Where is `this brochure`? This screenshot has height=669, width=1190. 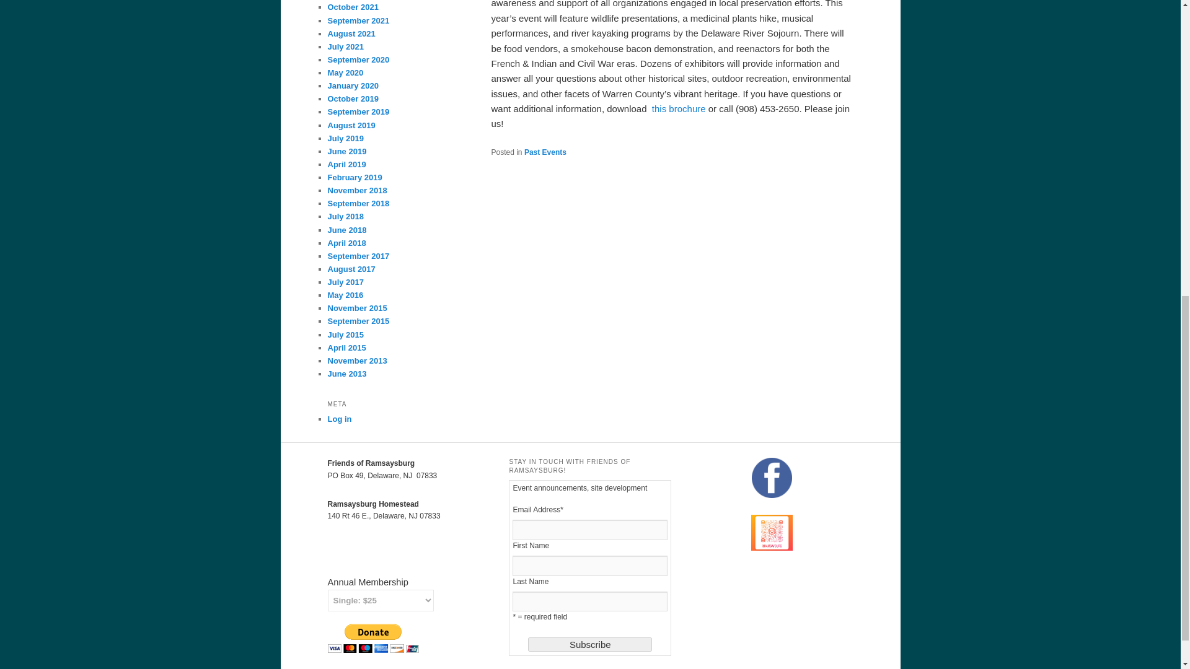 this brochure is located at coordinates (679, 108).